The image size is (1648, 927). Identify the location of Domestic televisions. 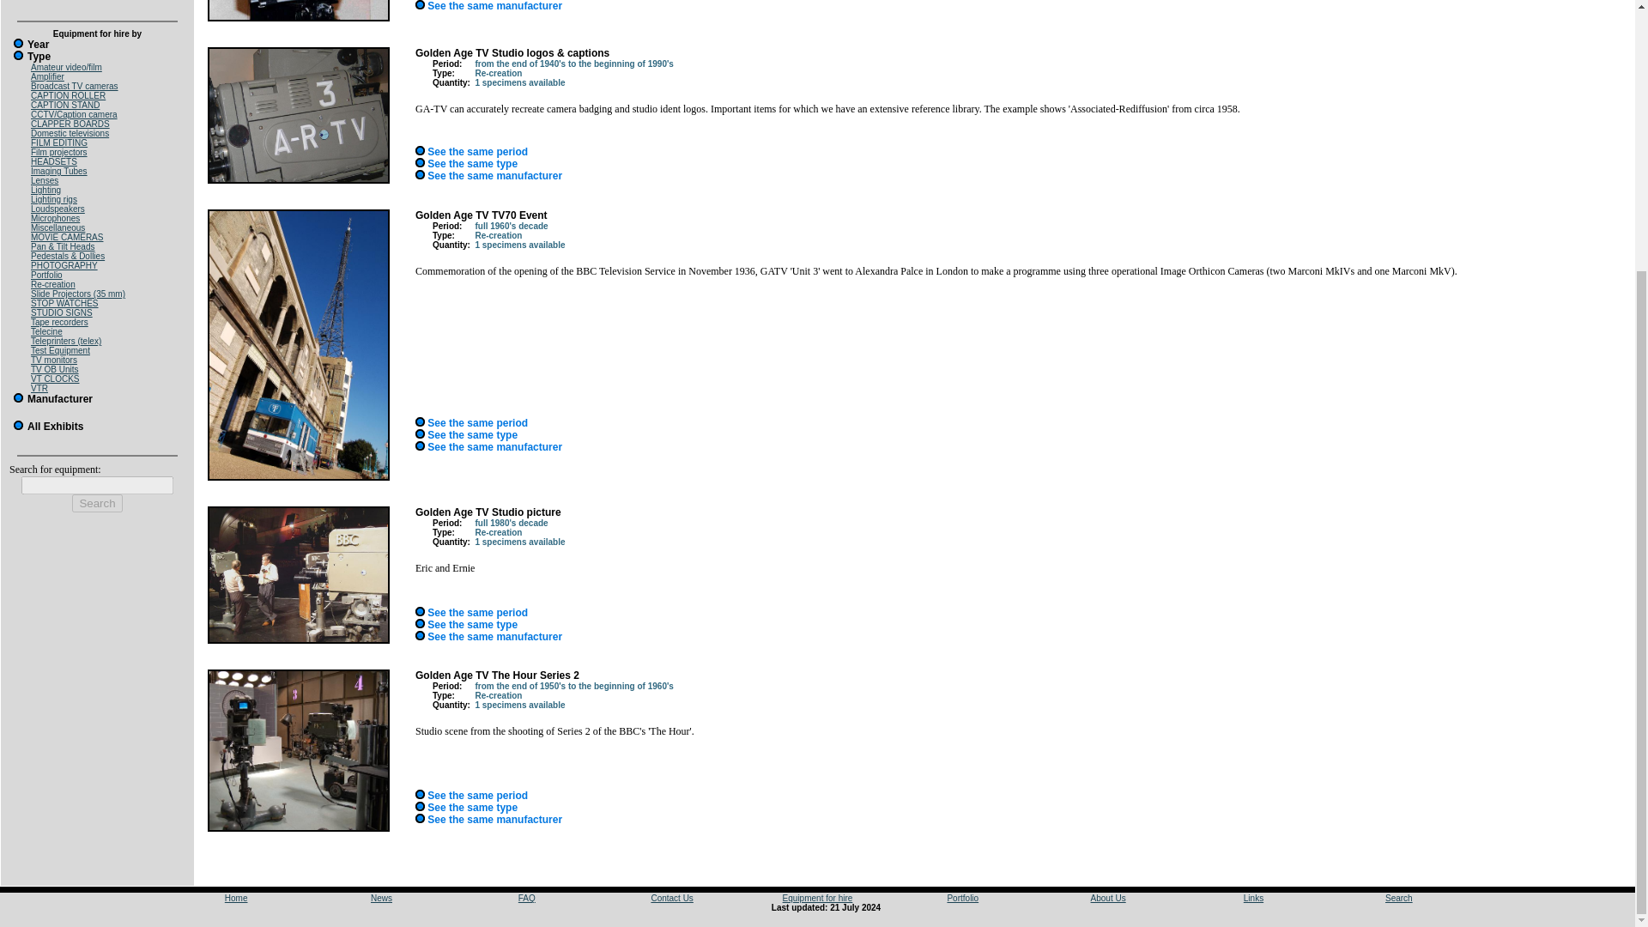
(70, 133).